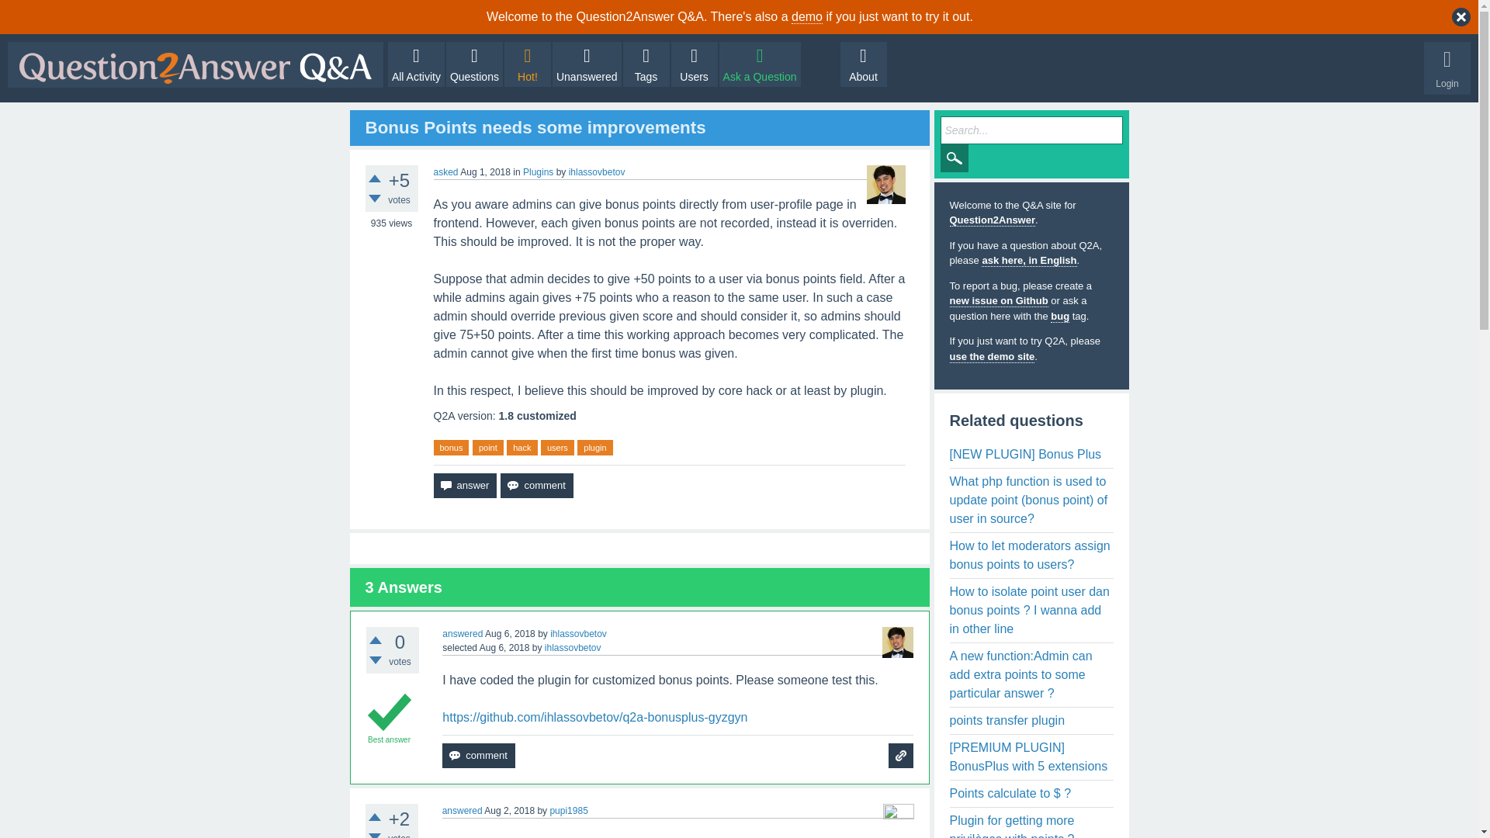 The width and height of the screenshot is (1490, 838). I want to click on asked, so click(445, 171).